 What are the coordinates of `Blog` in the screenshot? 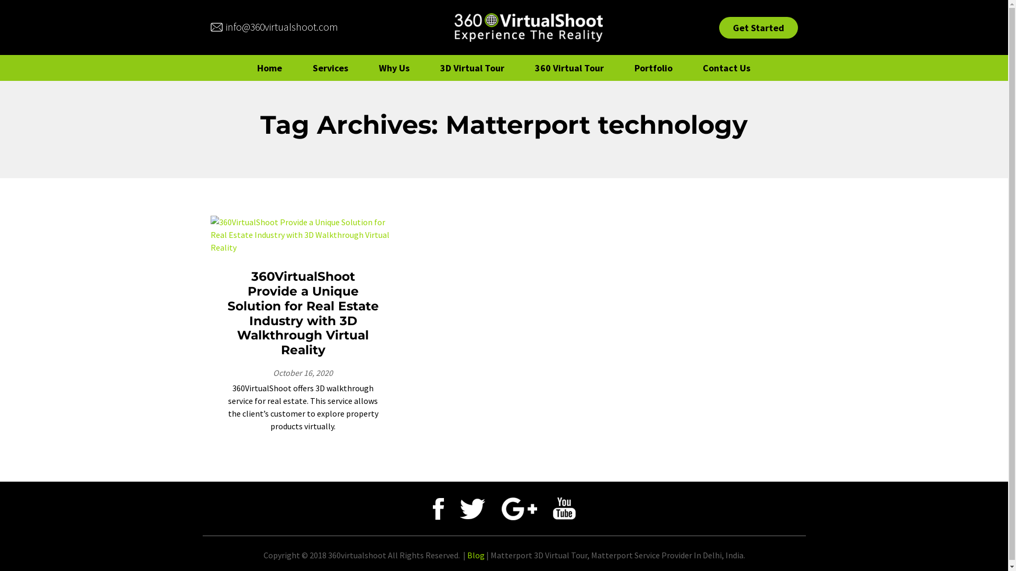 It's located at (475, 555).